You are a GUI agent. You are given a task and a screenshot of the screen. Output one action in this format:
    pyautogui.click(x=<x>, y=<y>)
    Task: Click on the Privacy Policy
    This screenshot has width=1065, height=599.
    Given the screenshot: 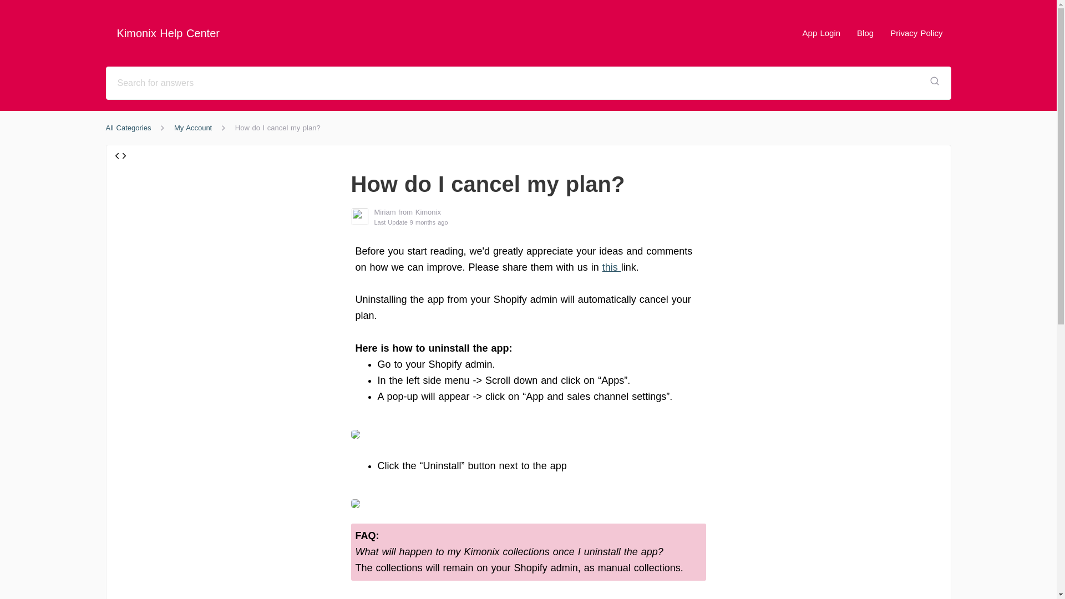 What is the action you would take?
    pyautogui.click(x=916, y=33)
    